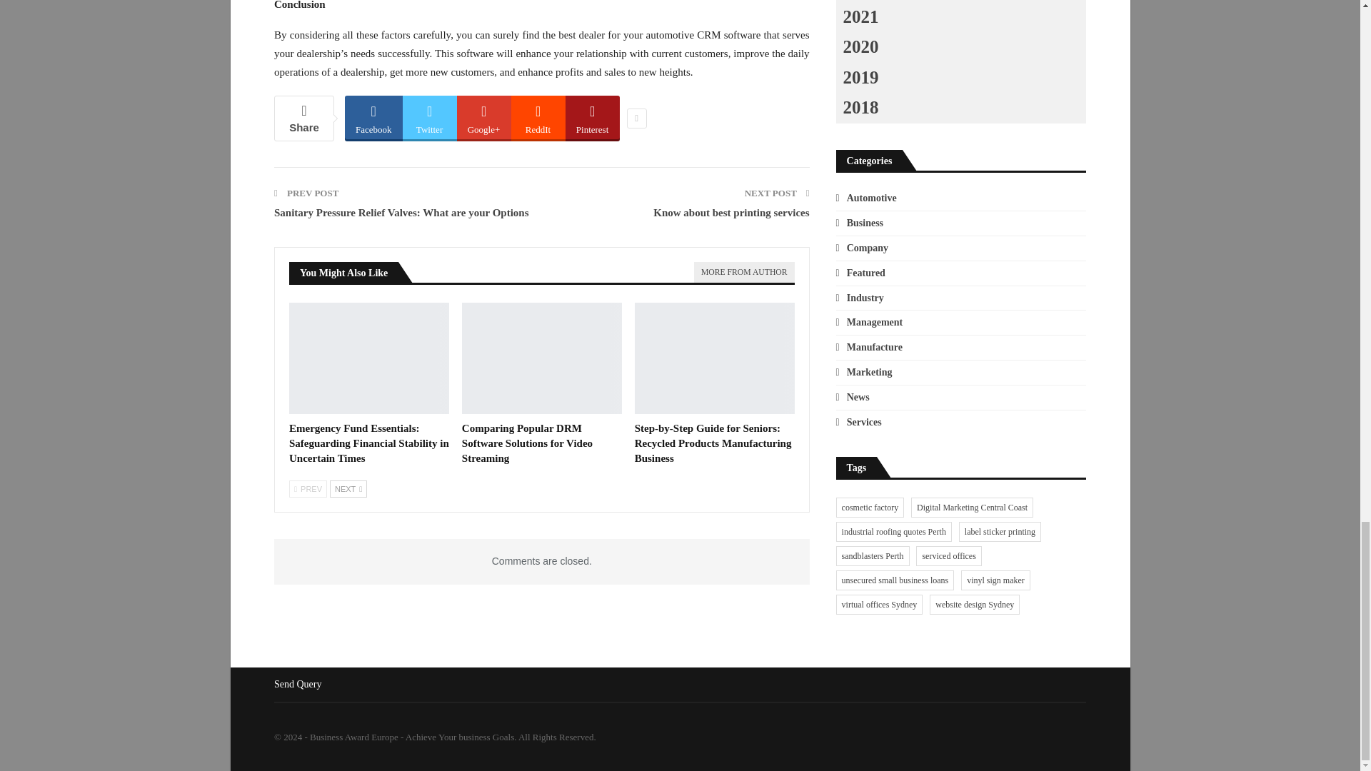 The height and width of the screenshot is (771, 1371). I want to click on Comparing Popular DRM Software Solutions for Video Streaming, so click(527, 443).